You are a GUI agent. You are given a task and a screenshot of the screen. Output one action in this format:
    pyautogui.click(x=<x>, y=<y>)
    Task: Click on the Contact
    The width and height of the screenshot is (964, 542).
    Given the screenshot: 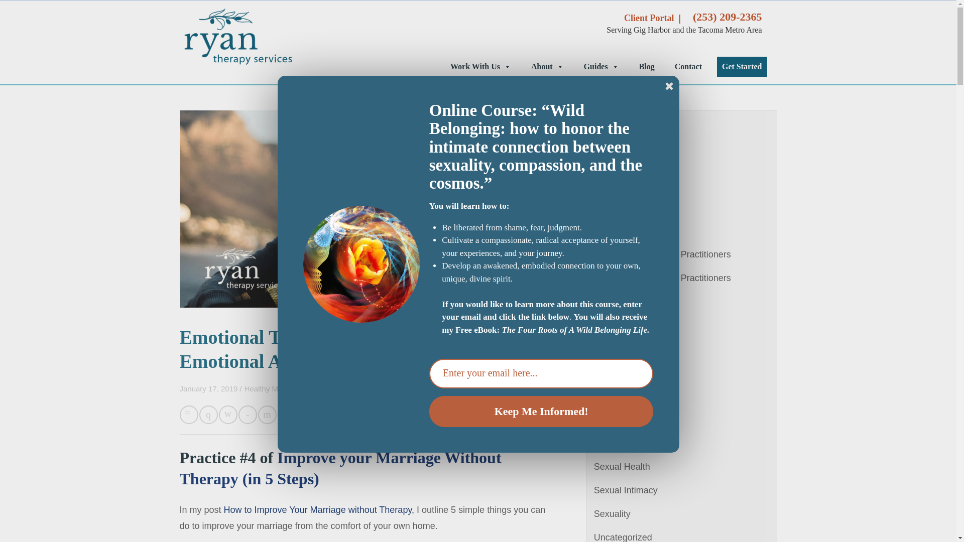 What is the action you would take?
    pyautogui.click(x=688, y=67)
    